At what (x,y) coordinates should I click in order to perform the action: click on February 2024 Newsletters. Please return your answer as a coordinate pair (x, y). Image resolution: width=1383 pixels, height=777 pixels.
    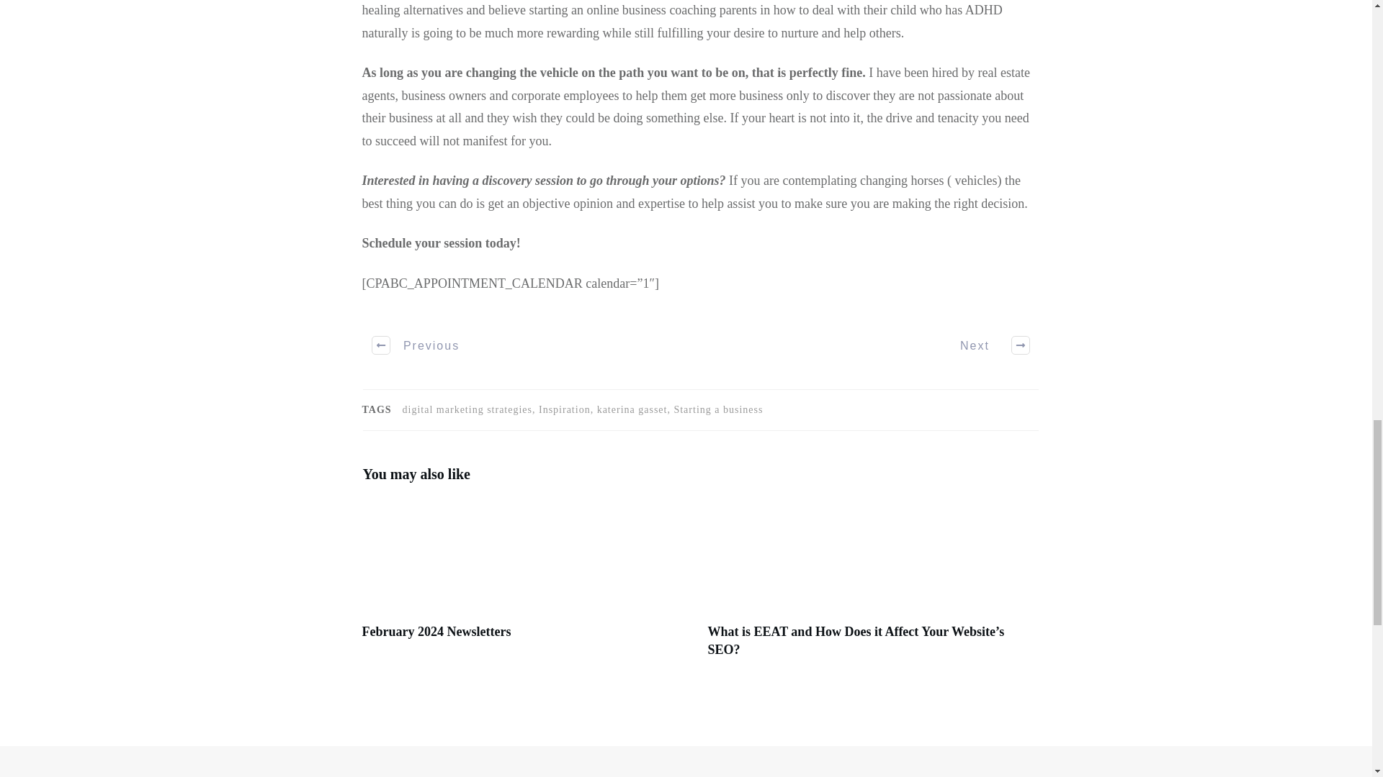
    Looking at the image, I should click on (435, 632).